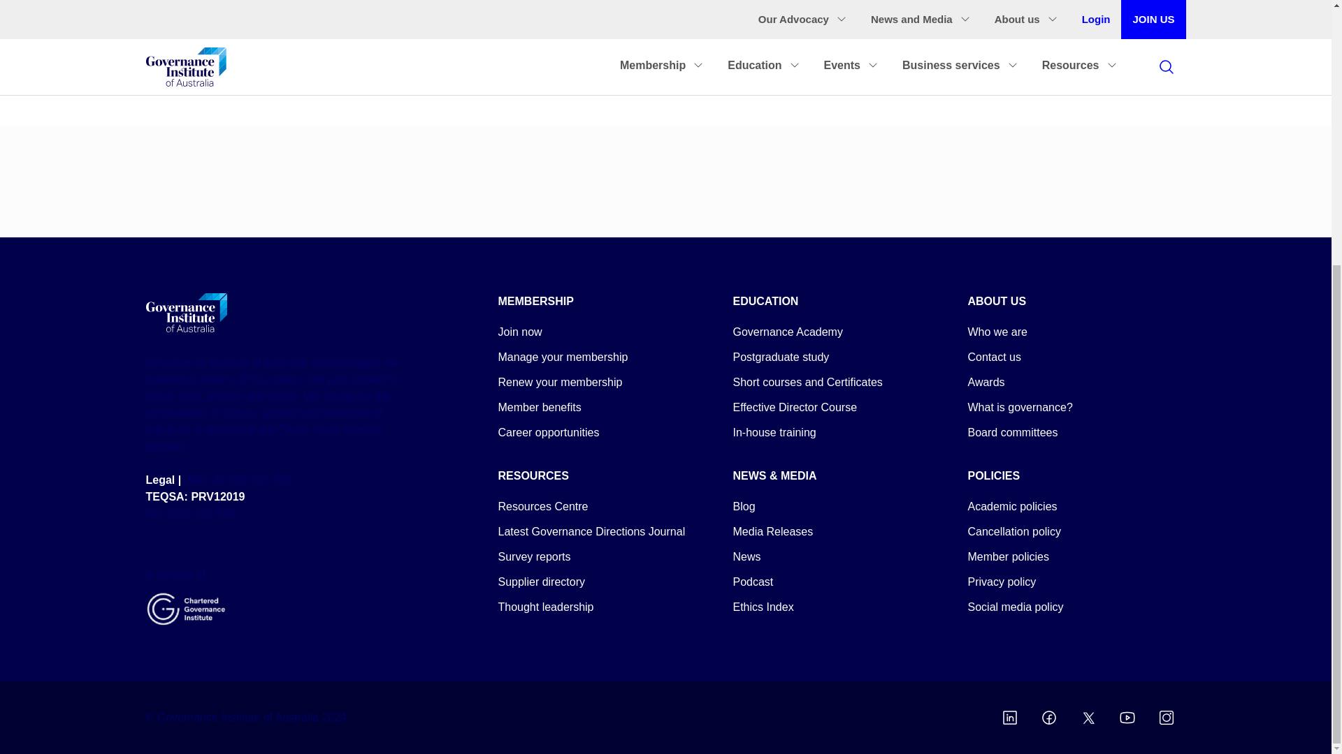 The width and height of the screenshot is (1342, 754). I want to click on Youtube, so click(1127, 718).